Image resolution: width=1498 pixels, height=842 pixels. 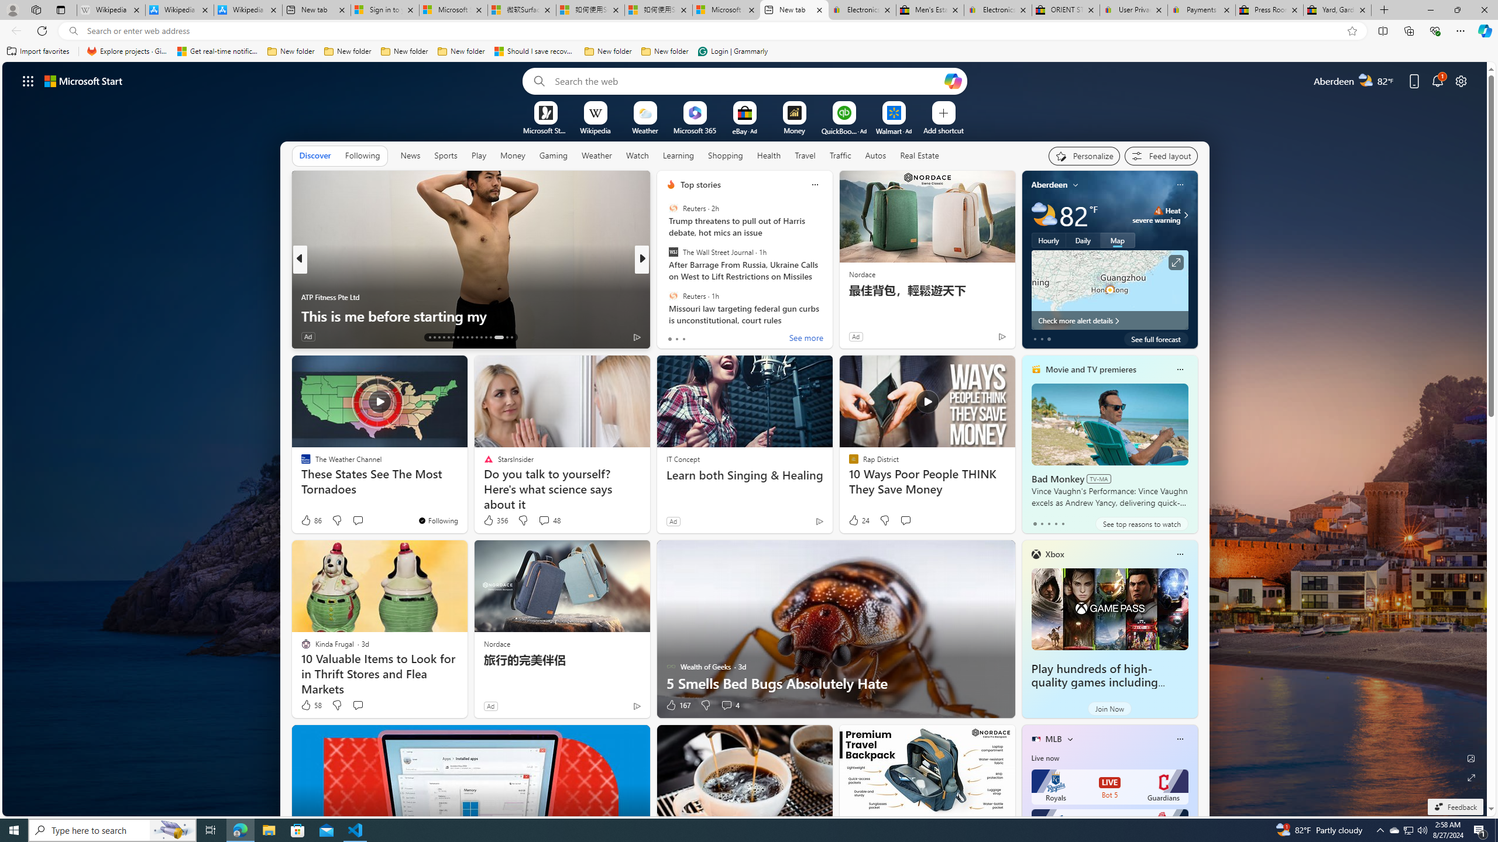 What do you see at coordinates (840, 156) in the screenshot?
I see `Traffic` at bounding box center [840, 156].